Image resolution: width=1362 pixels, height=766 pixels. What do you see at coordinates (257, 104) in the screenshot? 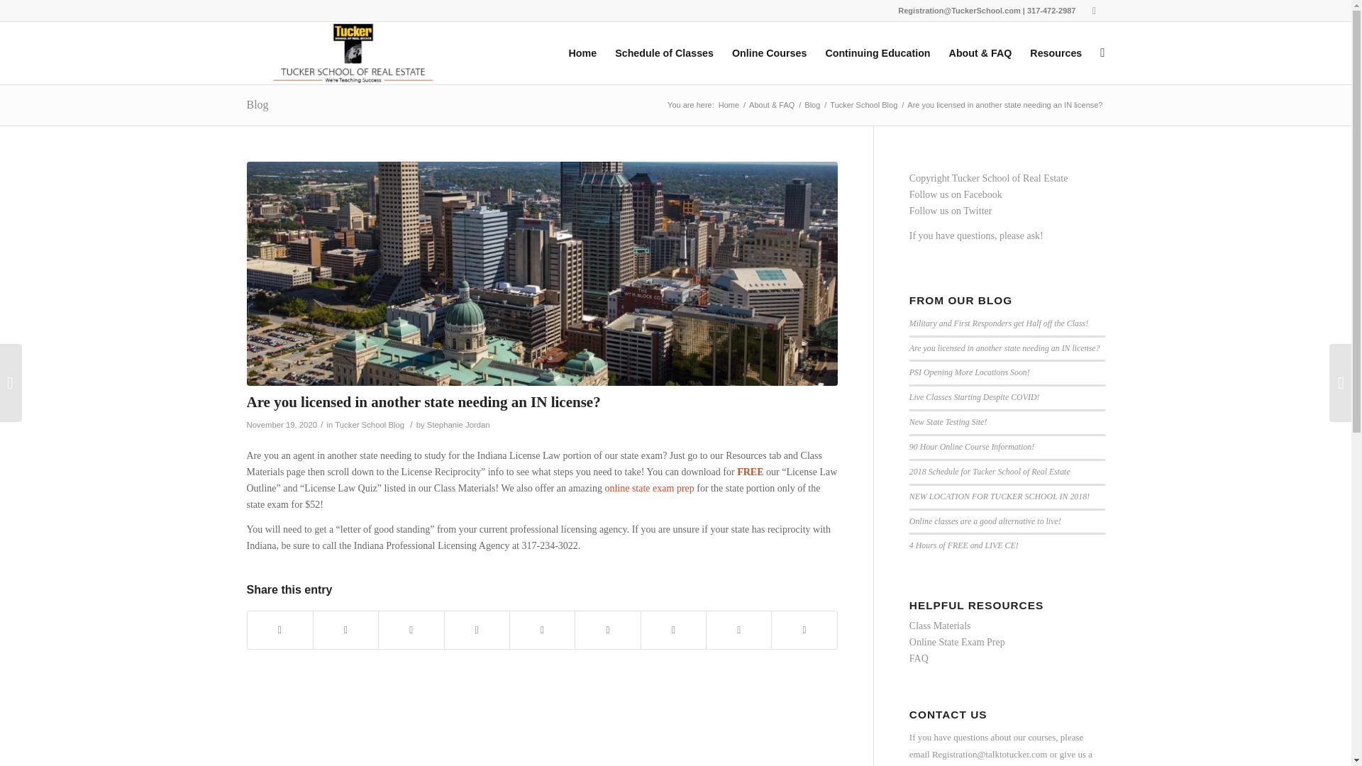
I see `Blog` at bounding box center [257, 104].